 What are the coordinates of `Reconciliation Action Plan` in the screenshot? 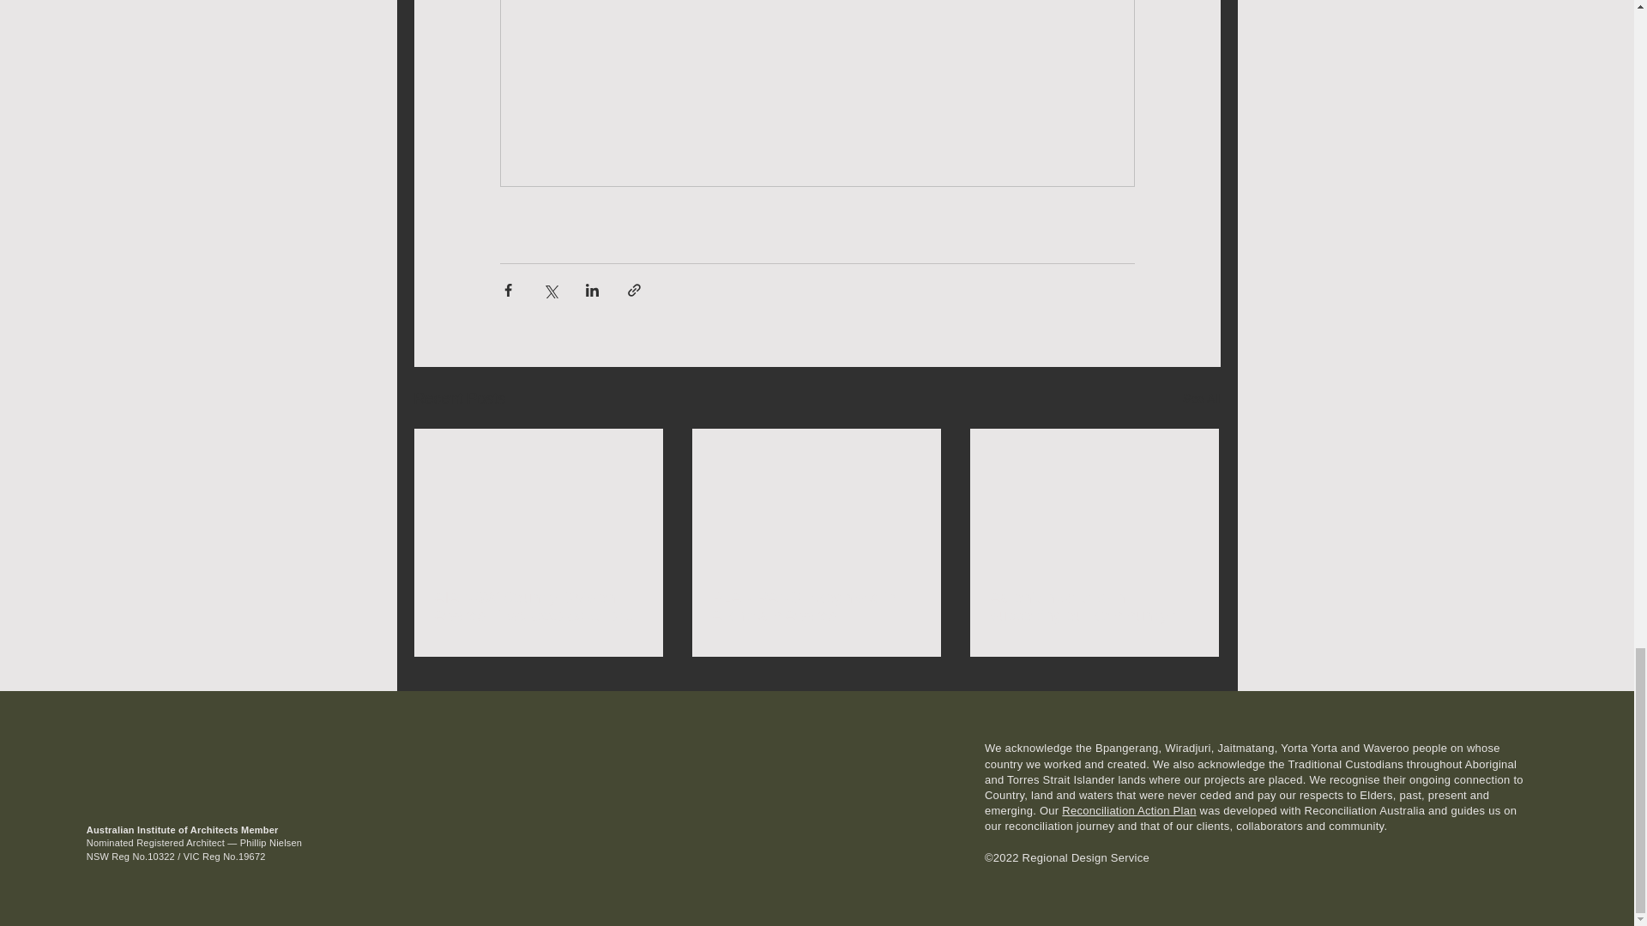 It's located at (1129, 810).